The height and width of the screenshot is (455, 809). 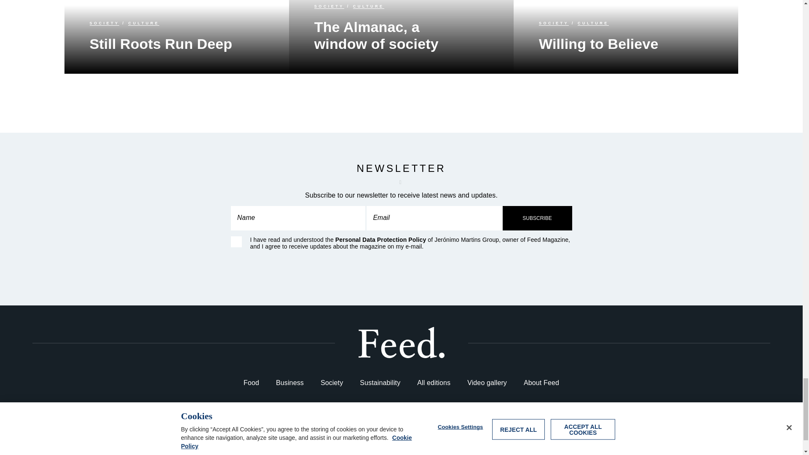 What do you see at coordinates (626, 37) in the screenshot?
I see `Willing to Believe` at bounding box center [626, 37].